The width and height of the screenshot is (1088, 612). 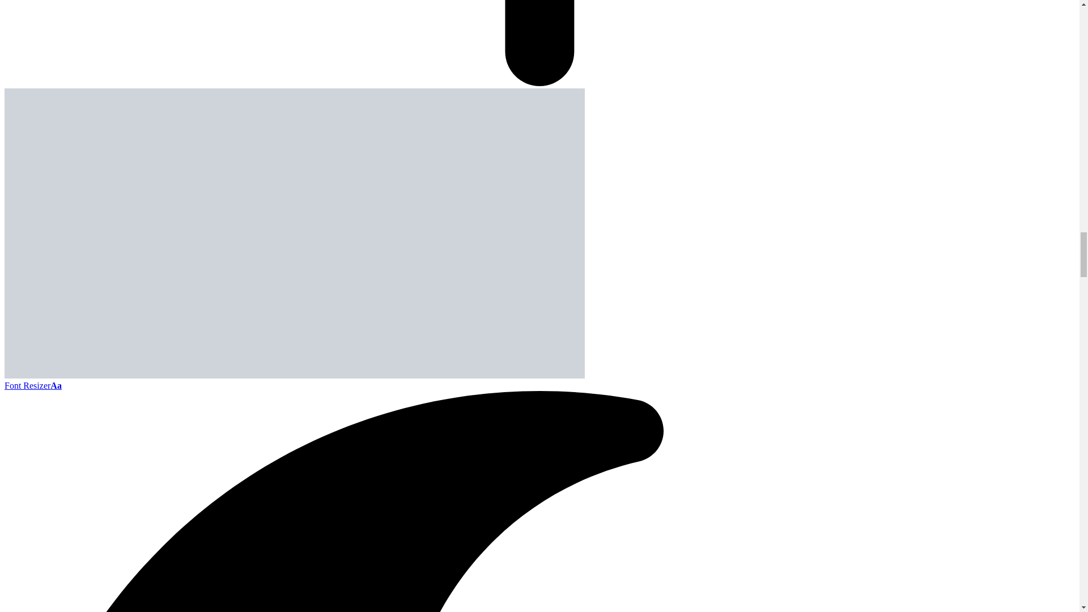 I want to click on Font ResizerAa, so click(x=33, y=385).